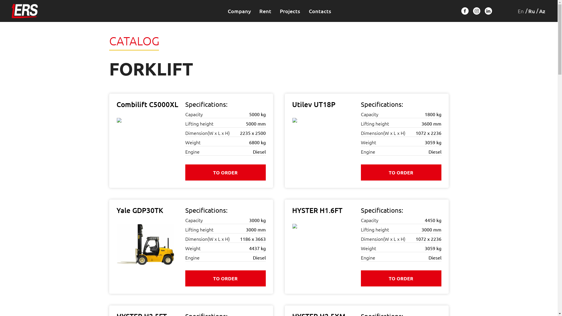 This screenshot has height=316, width=562. Describe the element at coordinates (401, 279) in the screenshot. I see `TO ORDER` at that location.